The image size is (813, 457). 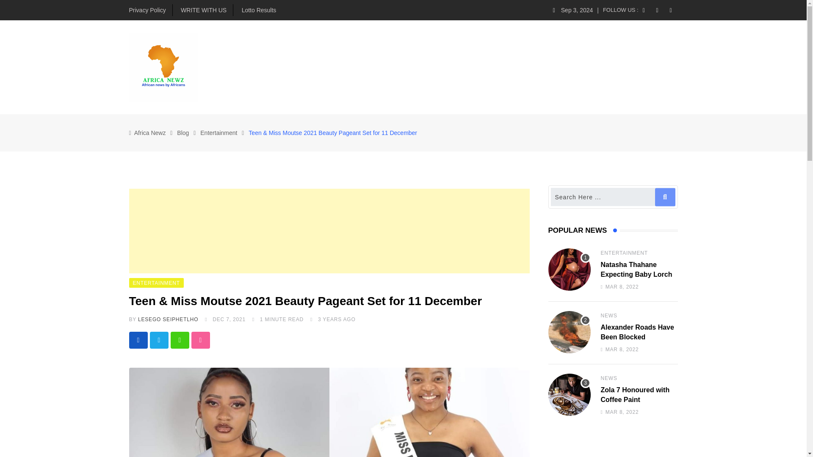 What do you see at coordinates (259, 10) in the screenshot?
I see `Lotto Results` at bounding box center [259, 10].